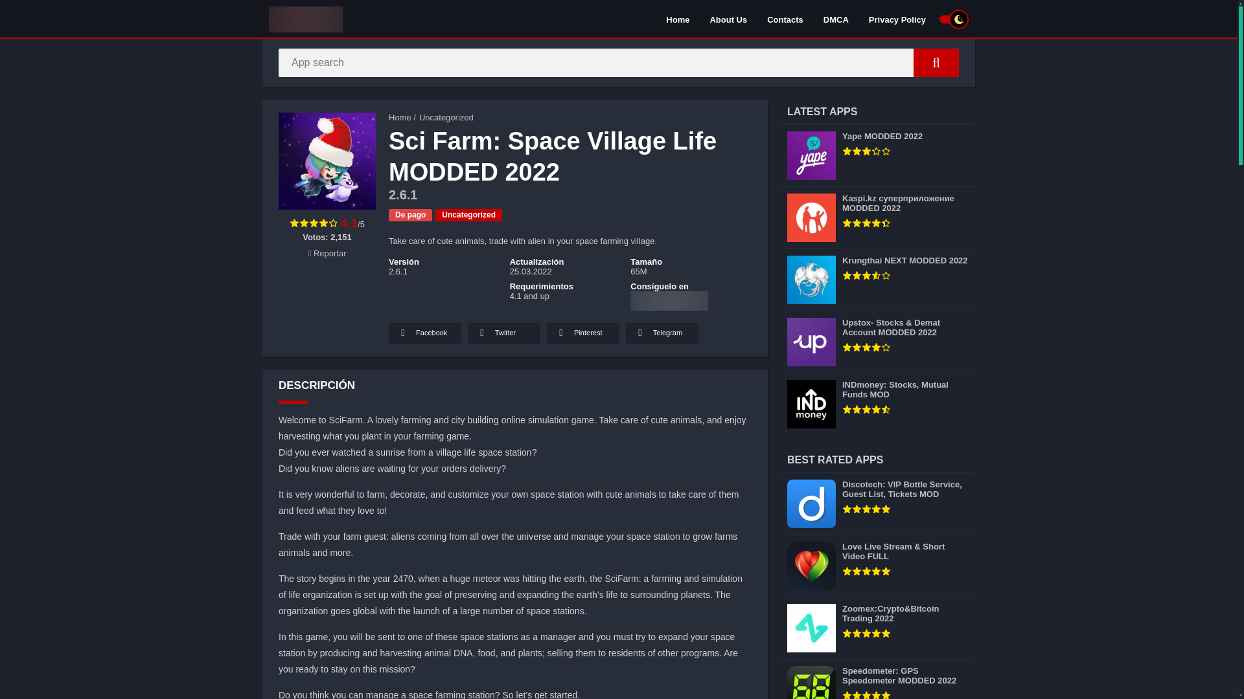 The image size is (1244, 699). What do you see at coordinates (400, 117) in the screenshot?
I see `APK PEAK` at bounding box center [400, 117].